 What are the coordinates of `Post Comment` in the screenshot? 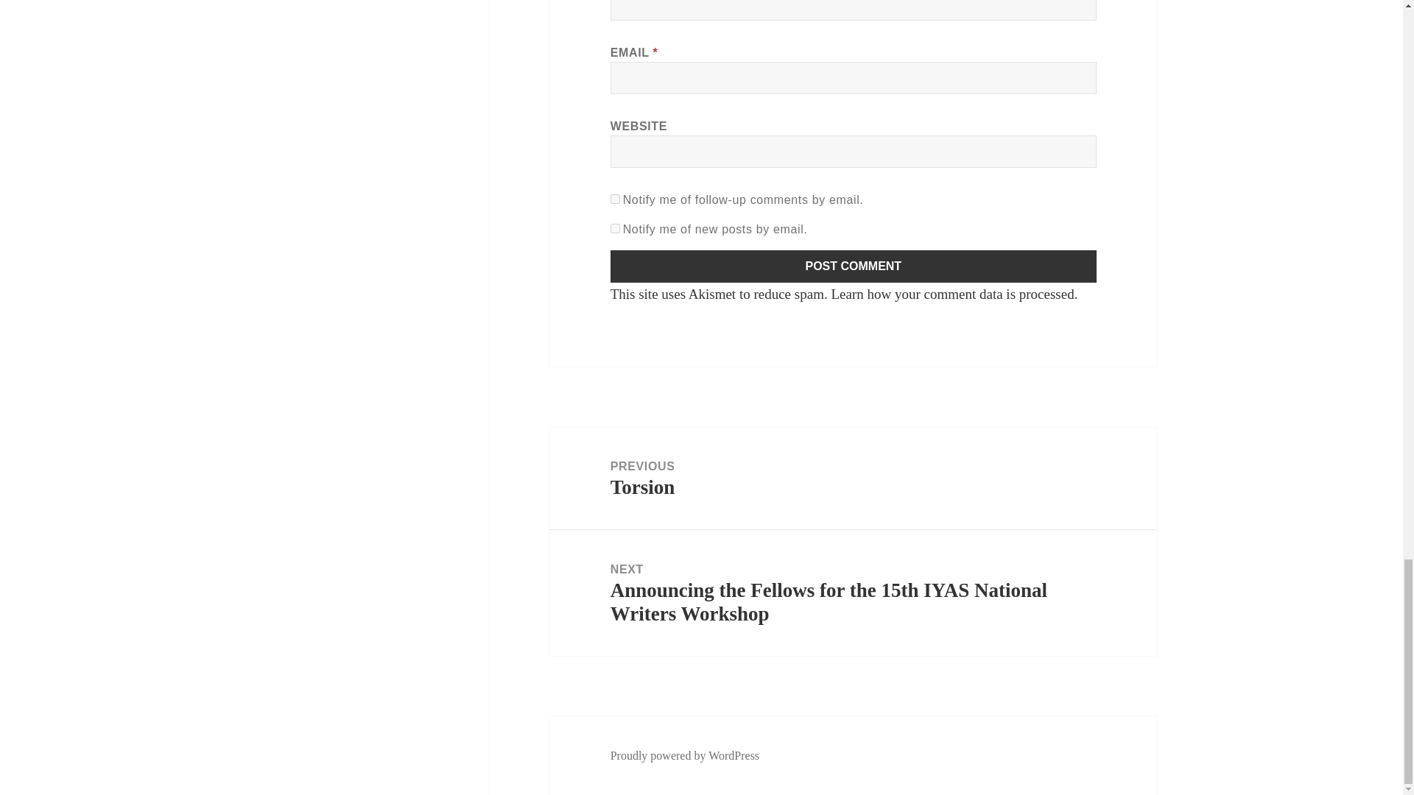 It's located at (854, 266).